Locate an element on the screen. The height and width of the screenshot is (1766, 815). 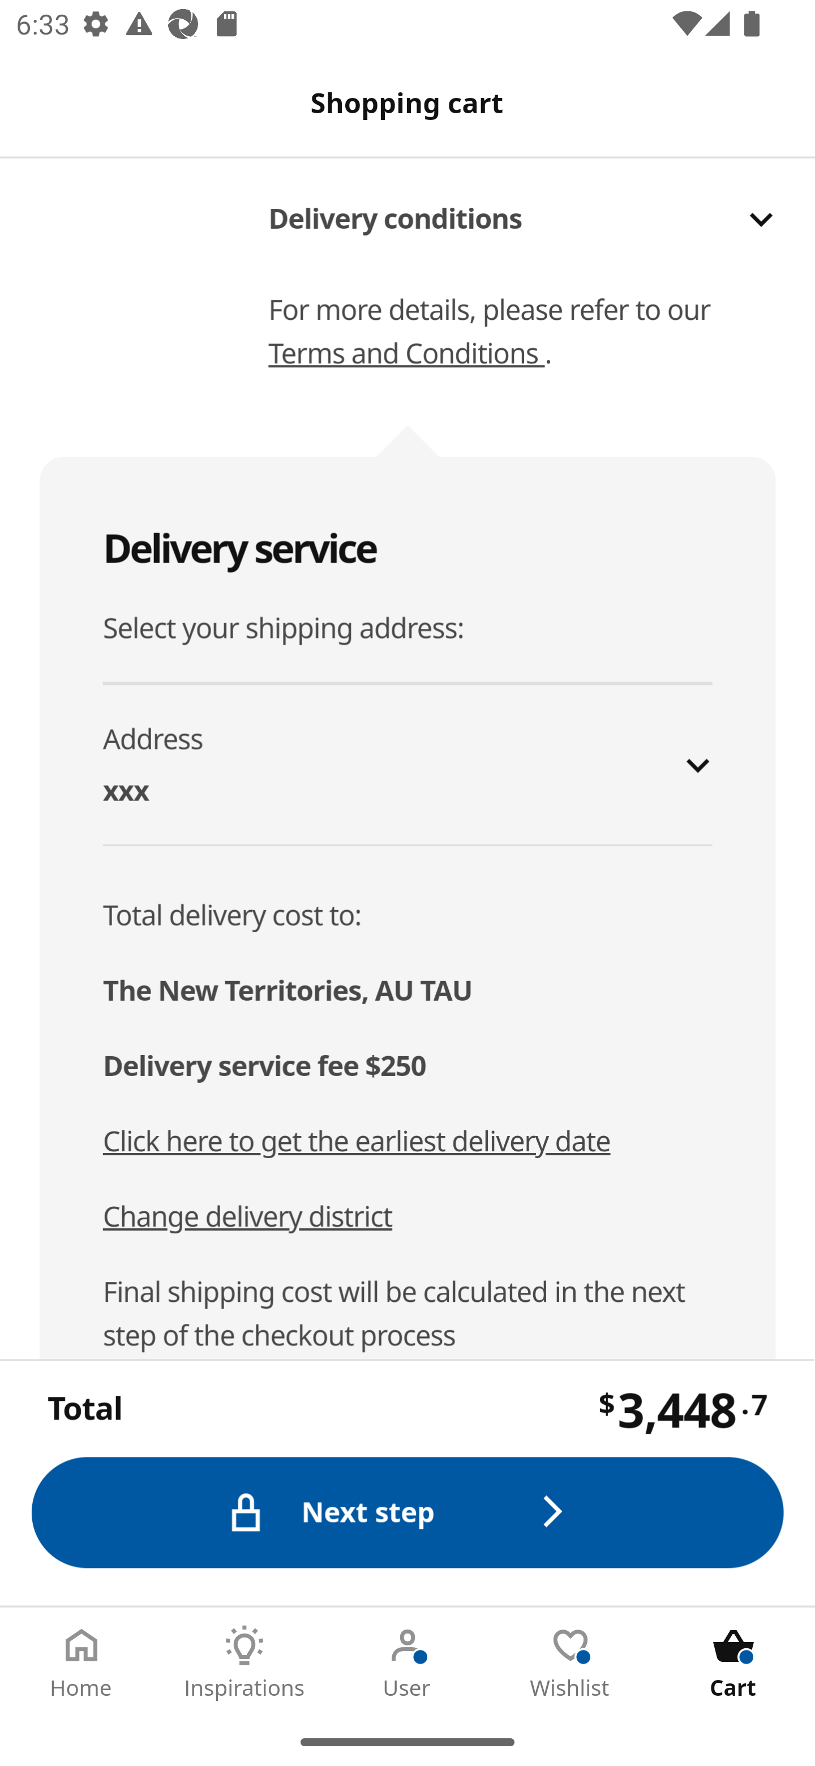
Address xxx  is located at coordinates (409, 764).